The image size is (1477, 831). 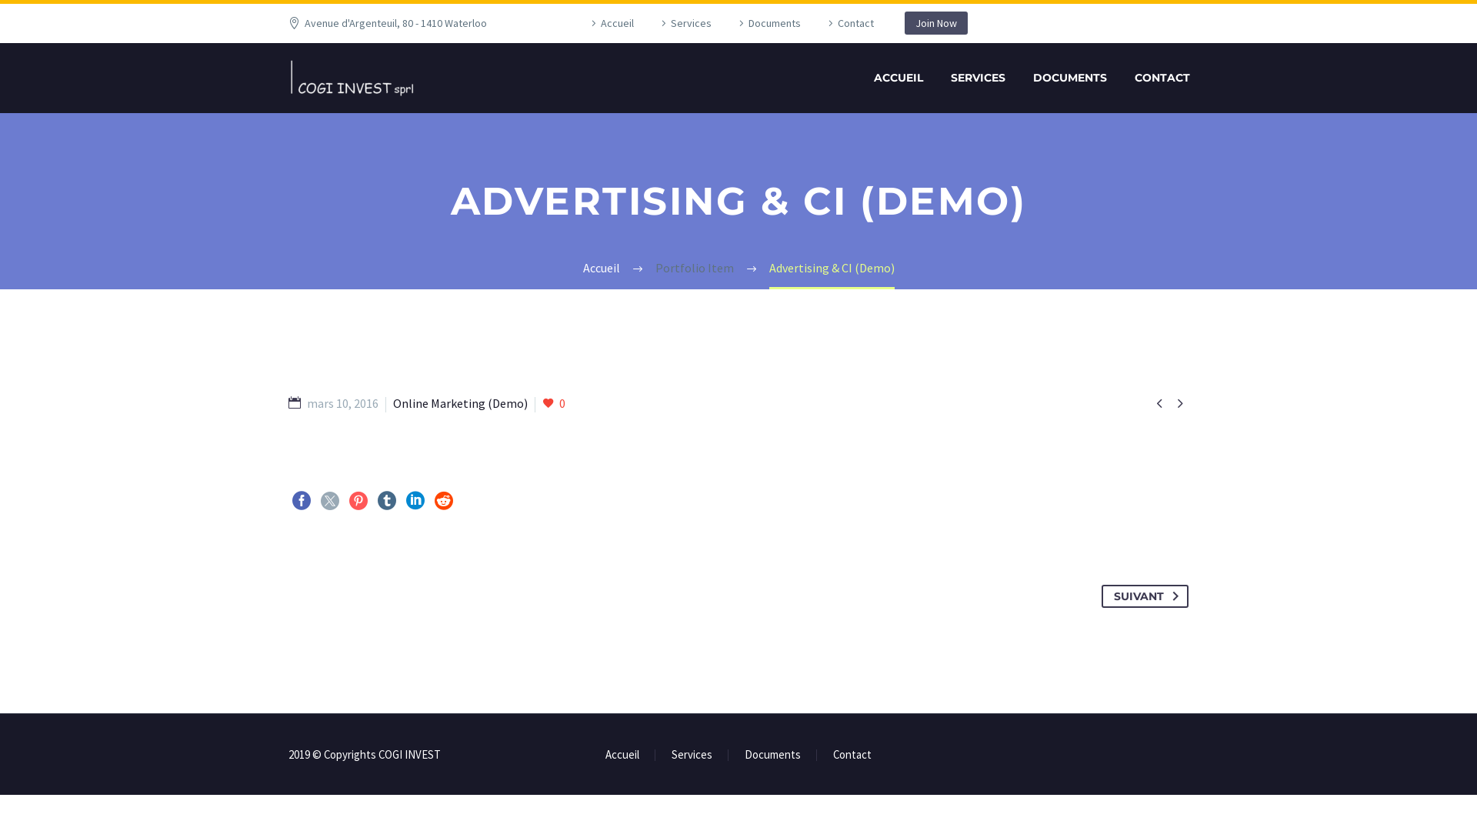 I want to click on Documents, so click(x=768, y=23).